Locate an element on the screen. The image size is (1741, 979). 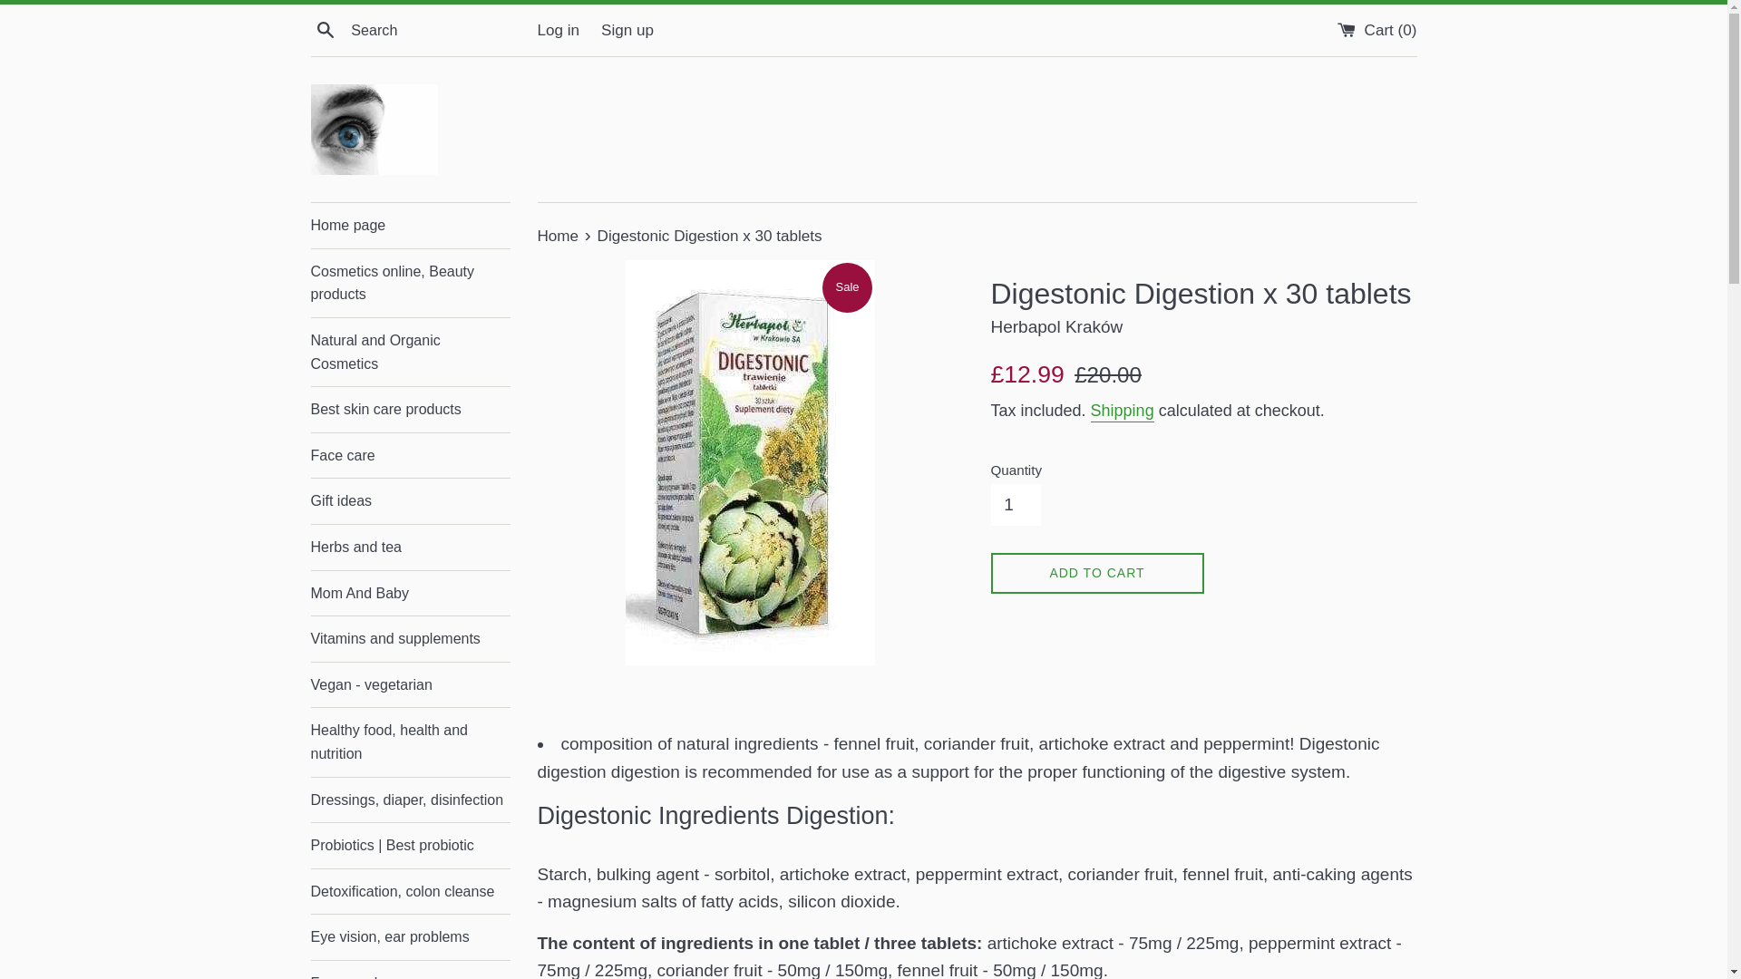
Eye vision, ear problems is located at coordinates (410, 937).